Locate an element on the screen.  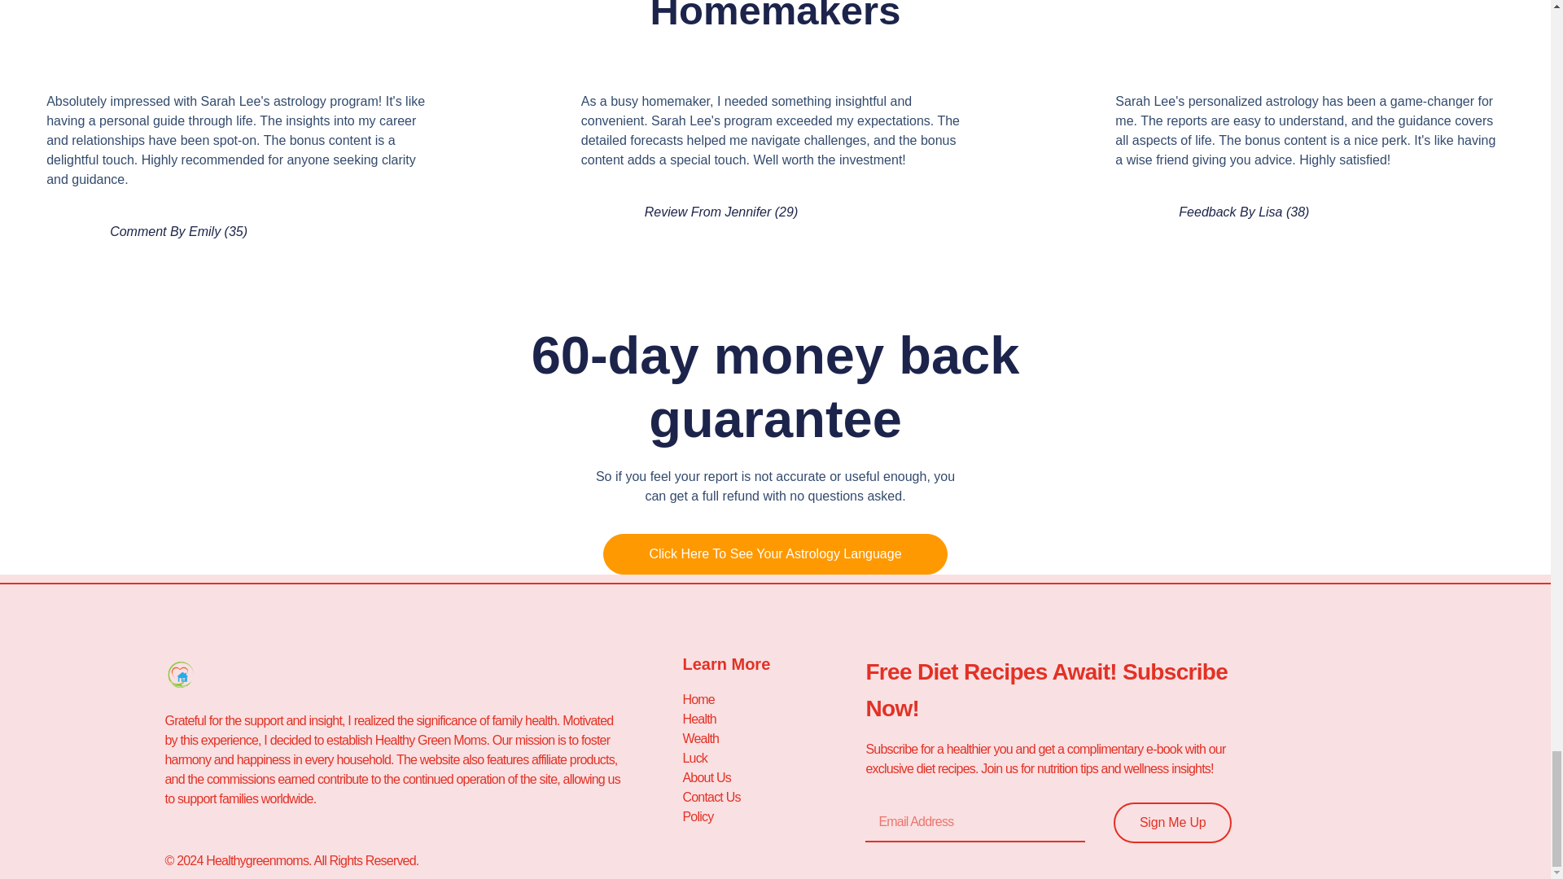
Luck is located at coordinates (773, 759).